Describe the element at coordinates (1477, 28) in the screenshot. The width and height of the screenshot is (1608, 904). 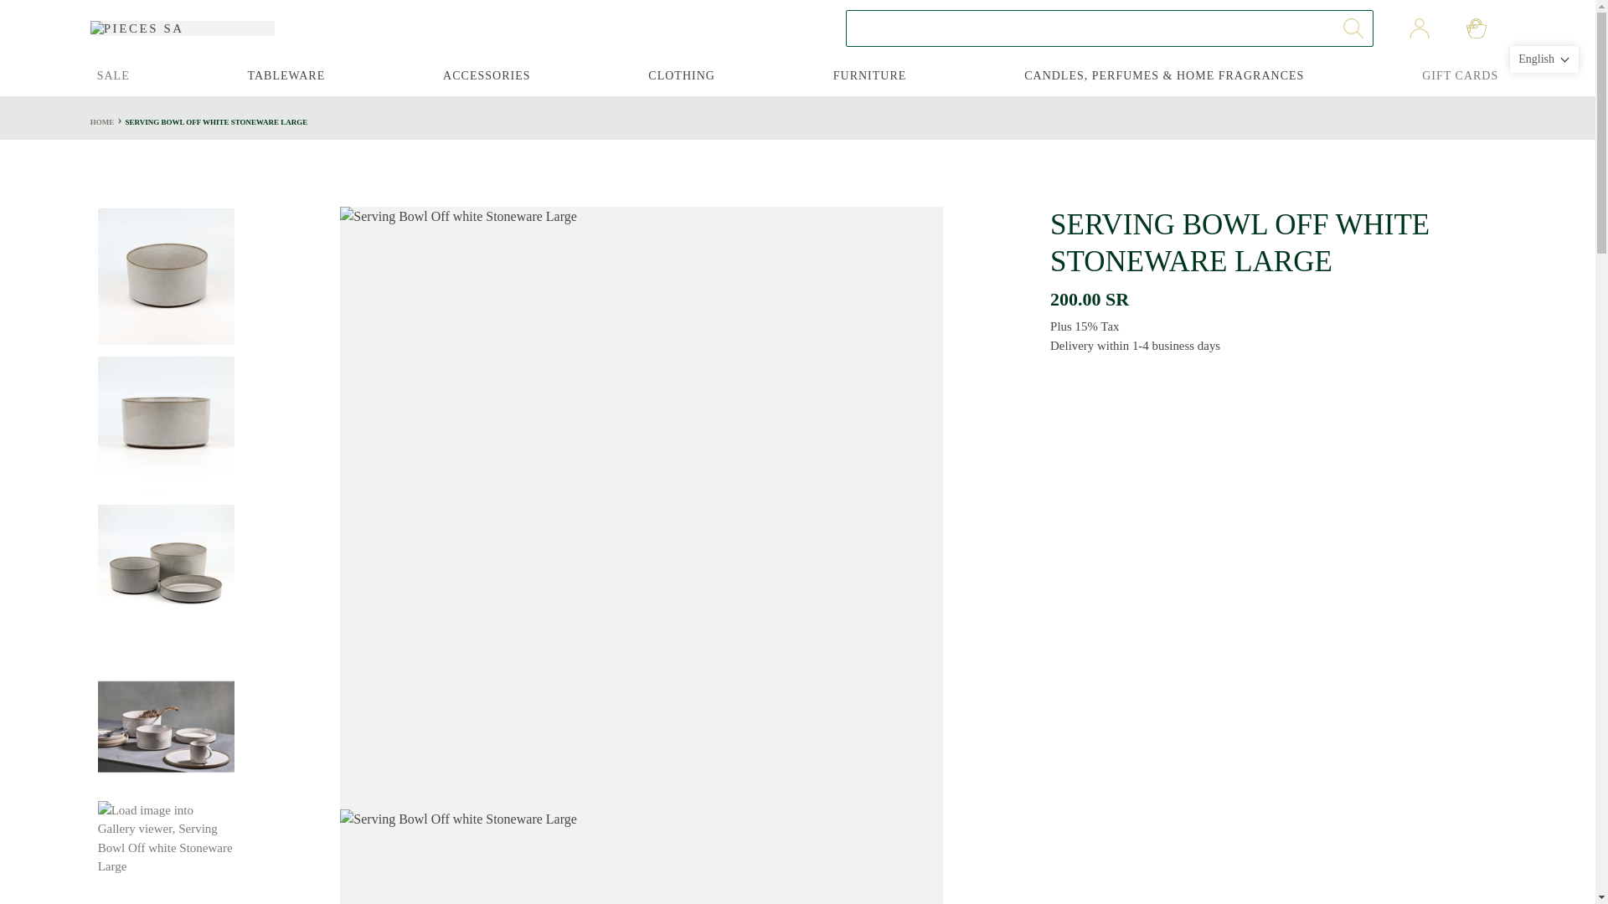
I see `Cart` at that location.